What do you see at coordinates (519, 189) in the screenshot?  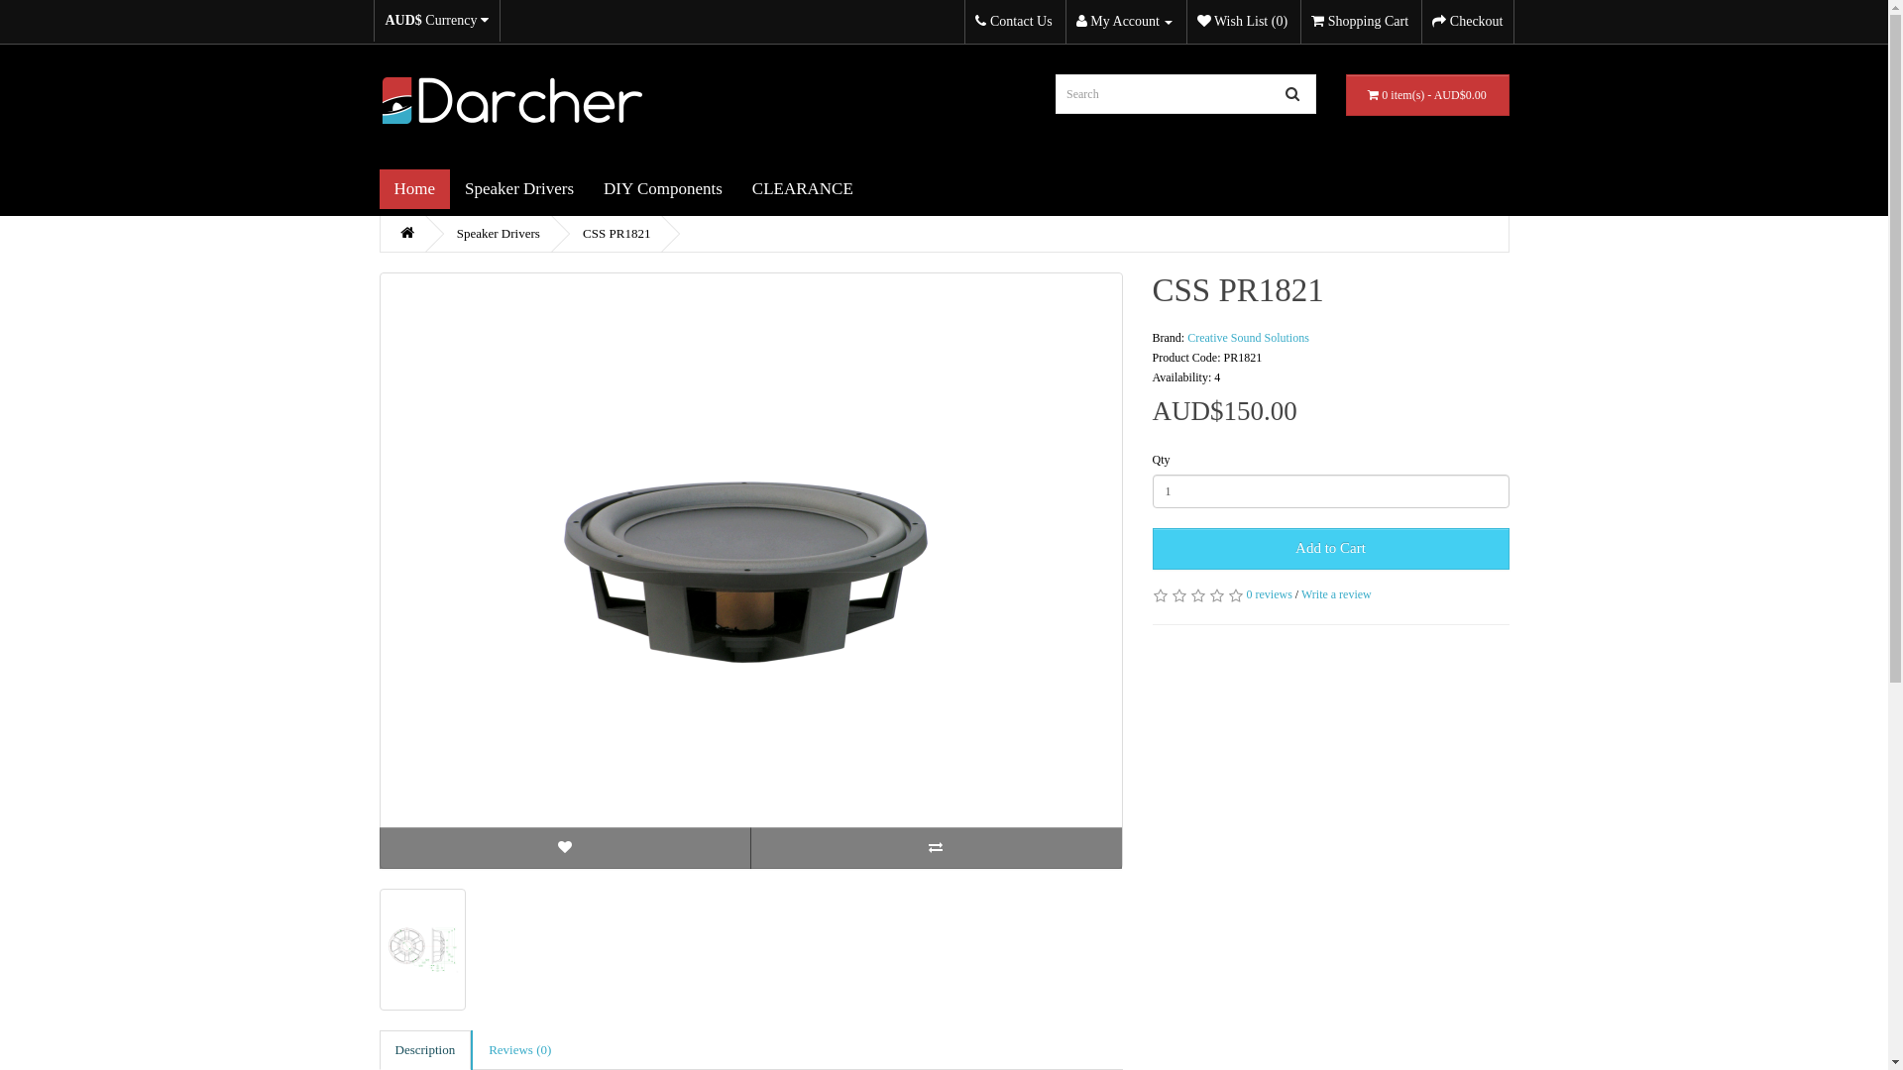 I see `Speaker Drivers` at bounding box center [519, 189].